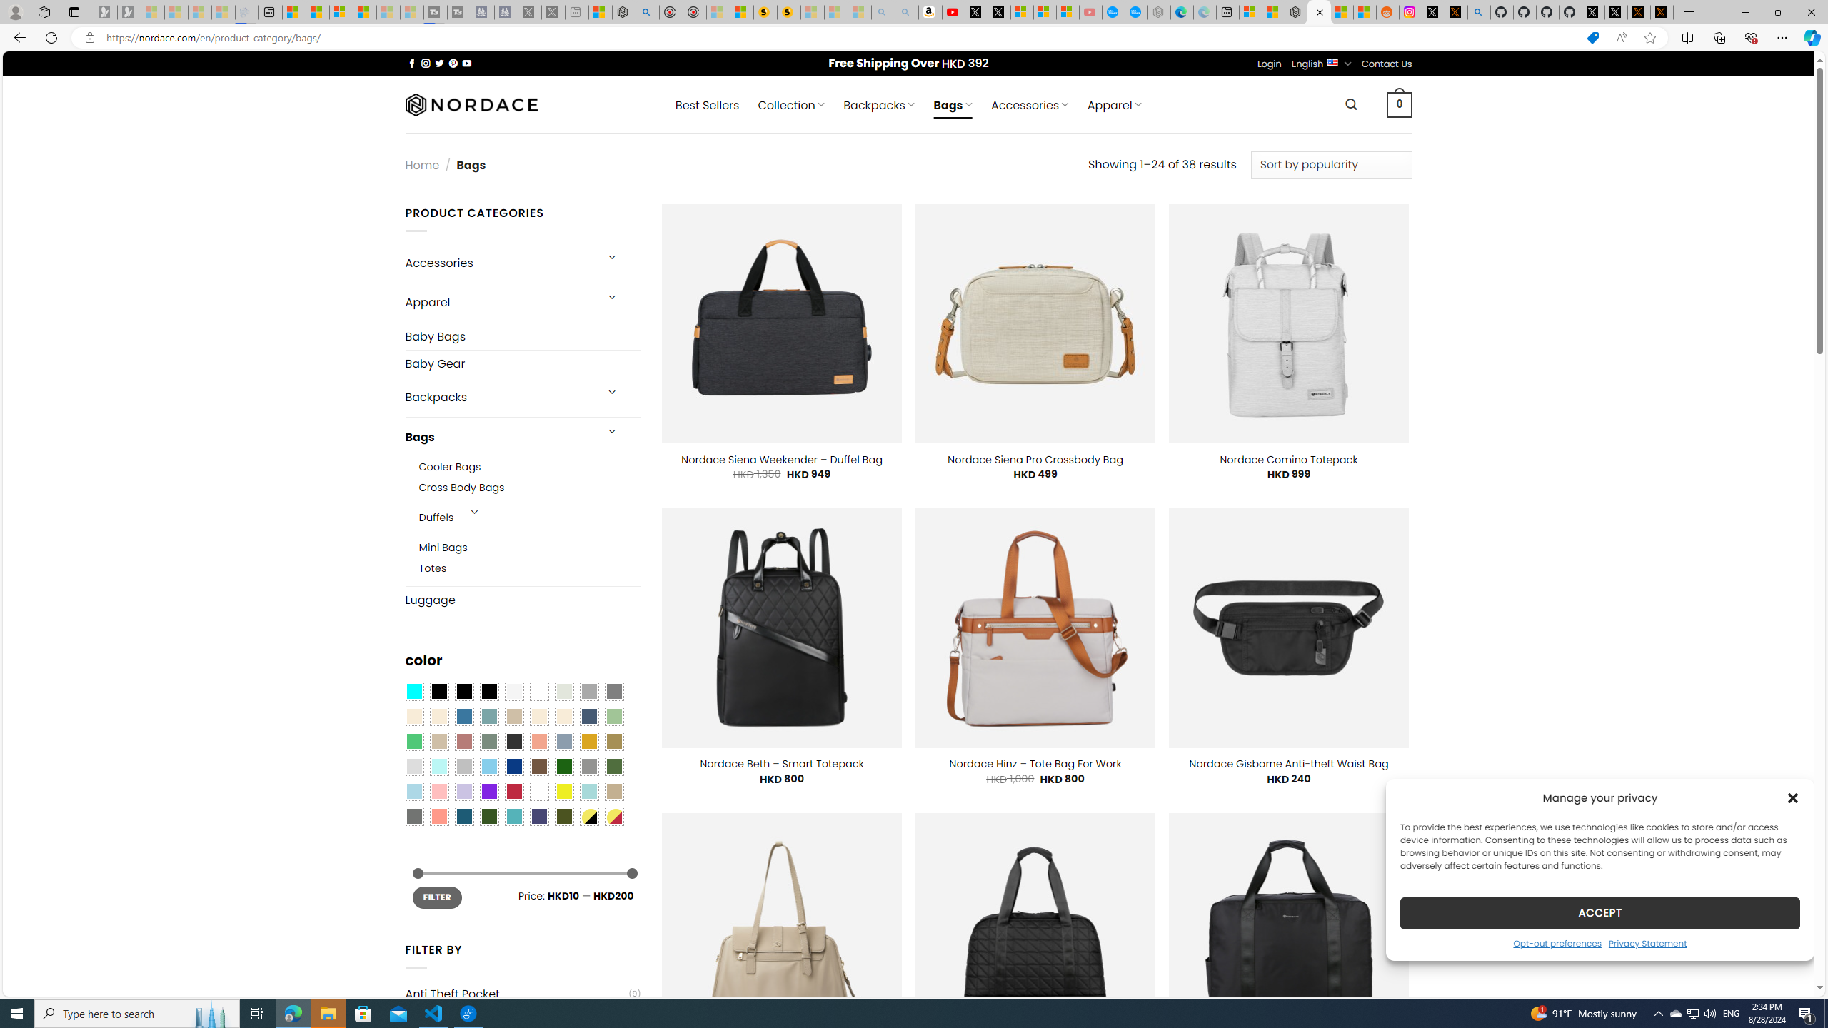  Describe the element at coordinates (513, 741) in the screenshot. I see `Charcoal` at that location.